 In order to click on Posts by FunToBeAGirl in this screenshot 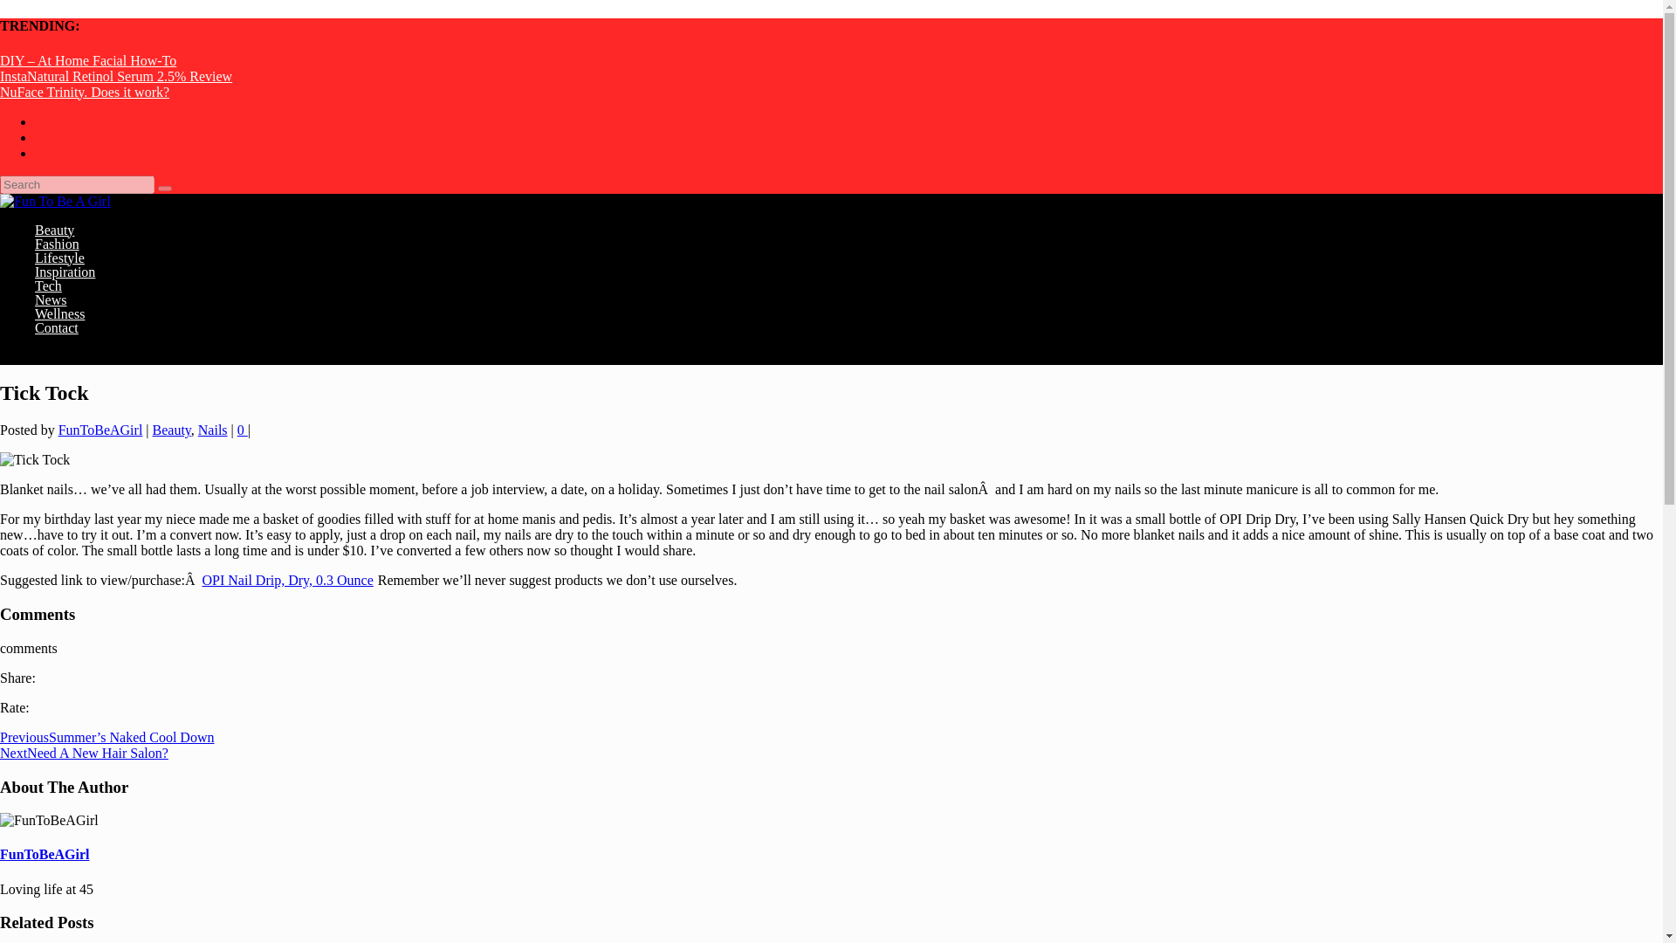, I will do `click(100, 430)`.